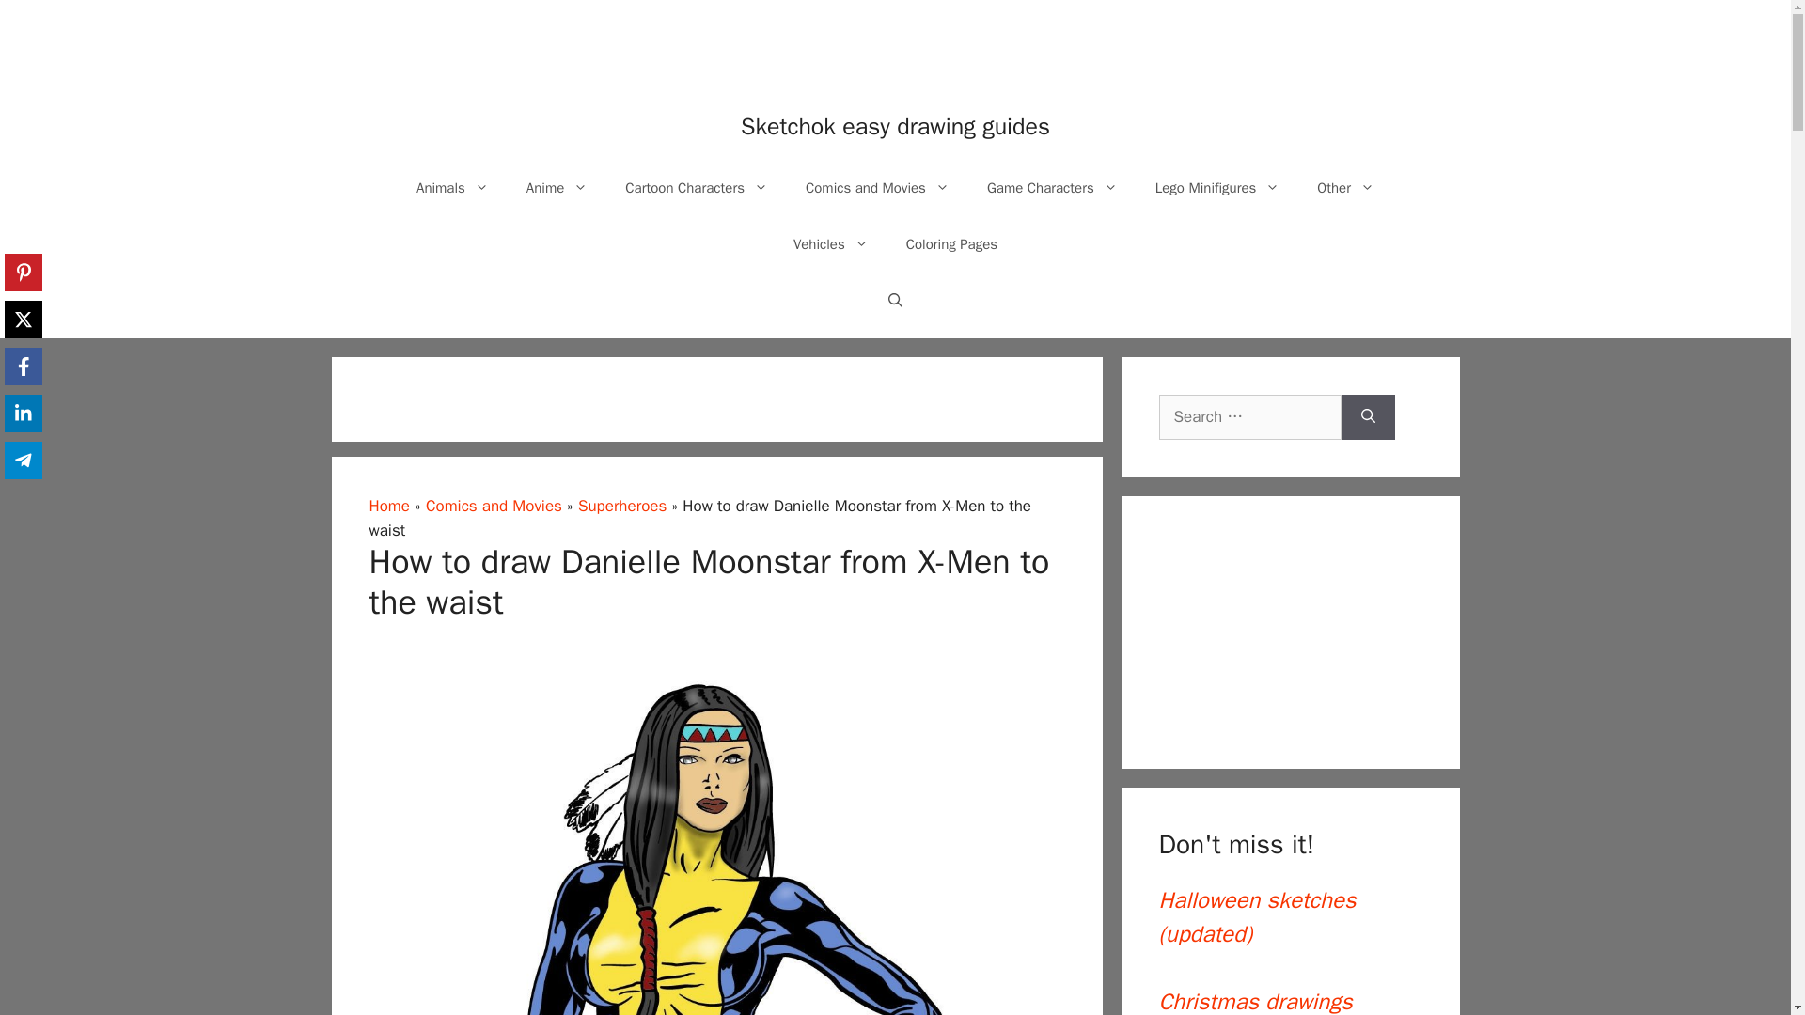 This screenshot has height=1015, width=1805. What do you see at coordinates (557, 188) in the screenshot?
I see `Anime` at bounding box center [557, 188].